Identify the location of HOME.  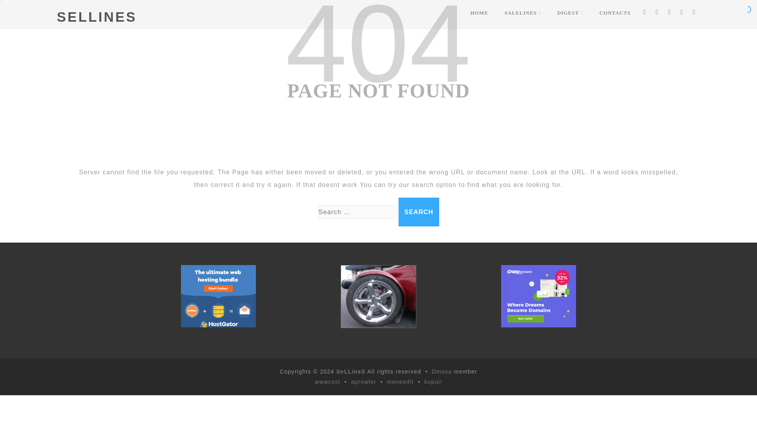
(479, 13).